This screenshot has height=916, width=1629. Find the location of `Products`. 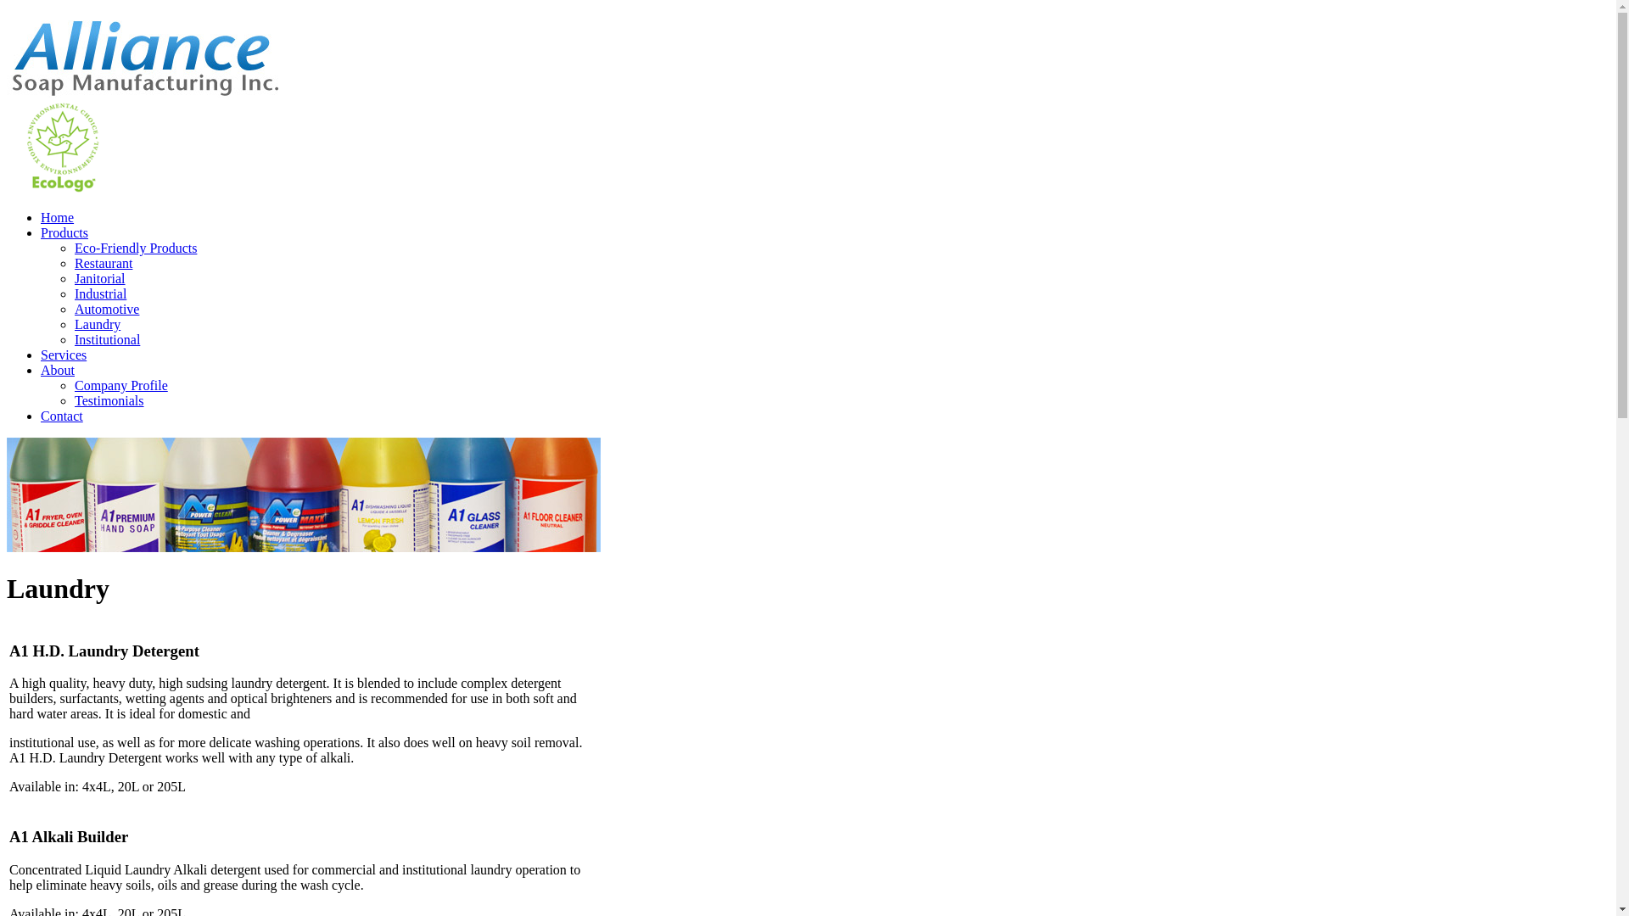

Products is located at coordinates (64, 232).